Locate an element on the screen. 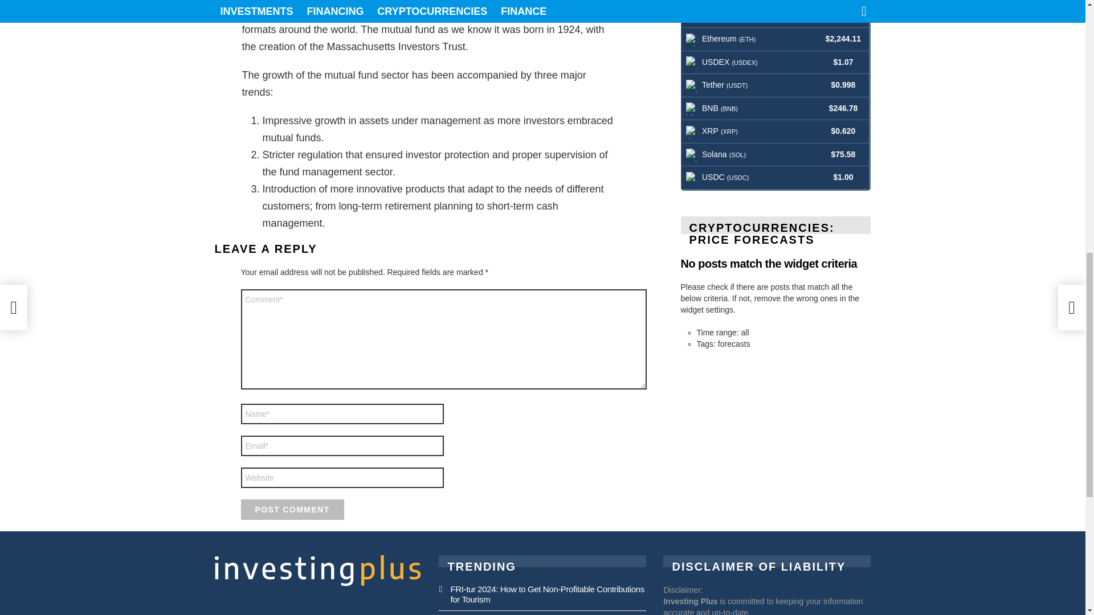  Post Comment is located at coordinates (292, 509).